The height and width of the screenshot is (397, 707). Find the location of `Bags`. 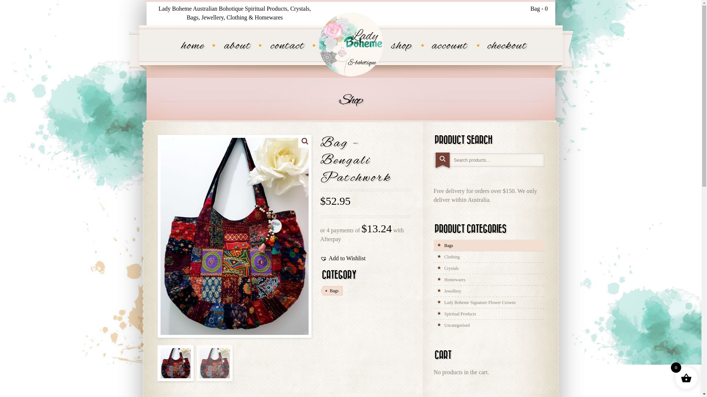

Bags is located at coordinates (331, 291).